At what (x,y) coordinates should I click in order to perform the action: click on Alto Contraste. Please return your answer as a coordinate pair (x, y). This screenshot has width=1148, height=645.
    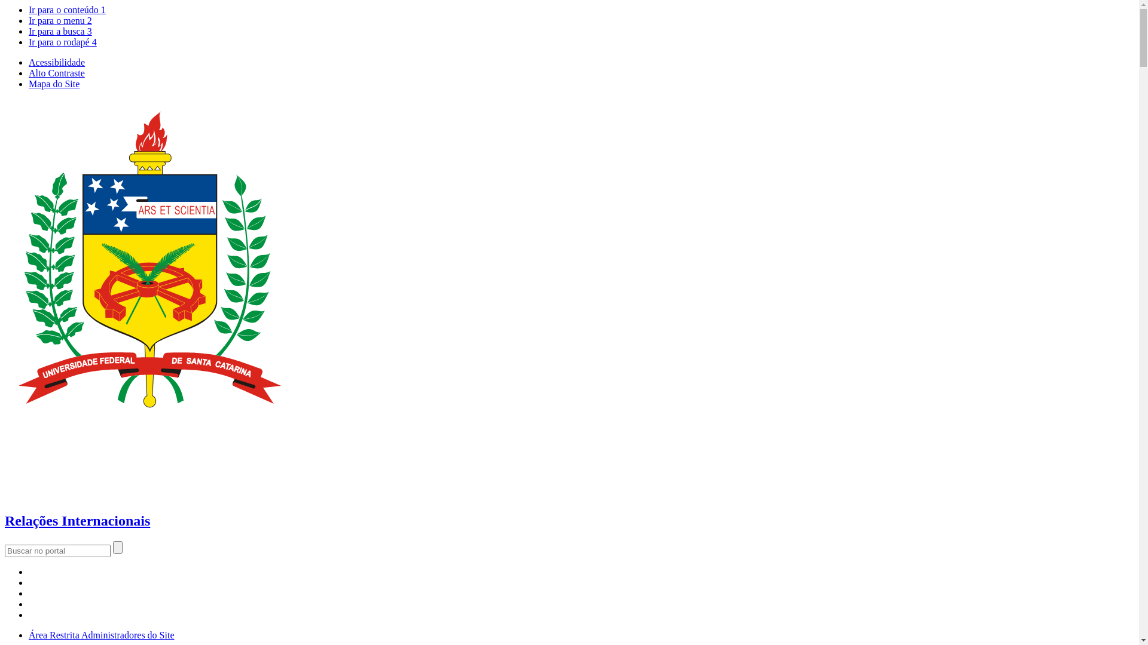
    Looking at the image, I should click on (57, 73).